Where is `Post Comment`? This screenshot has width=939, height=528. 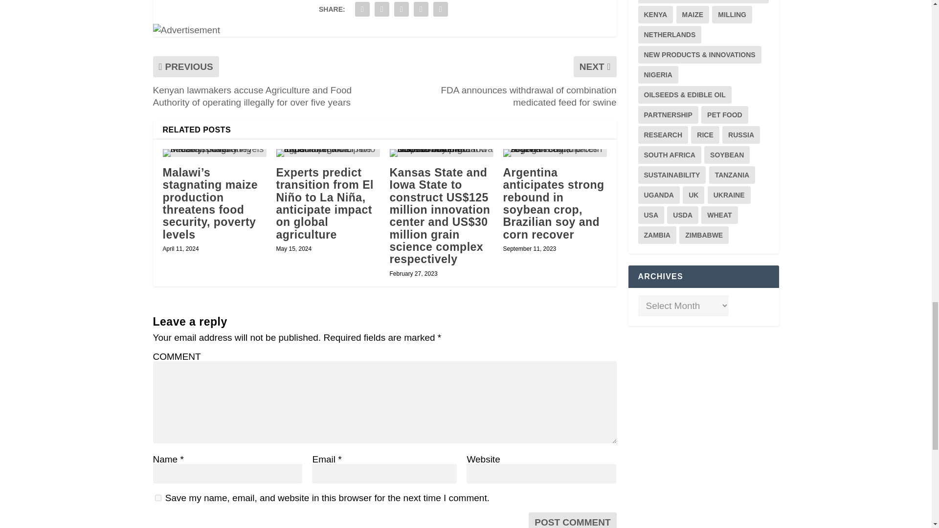 Post Comment is located at coordinates (572, 520).